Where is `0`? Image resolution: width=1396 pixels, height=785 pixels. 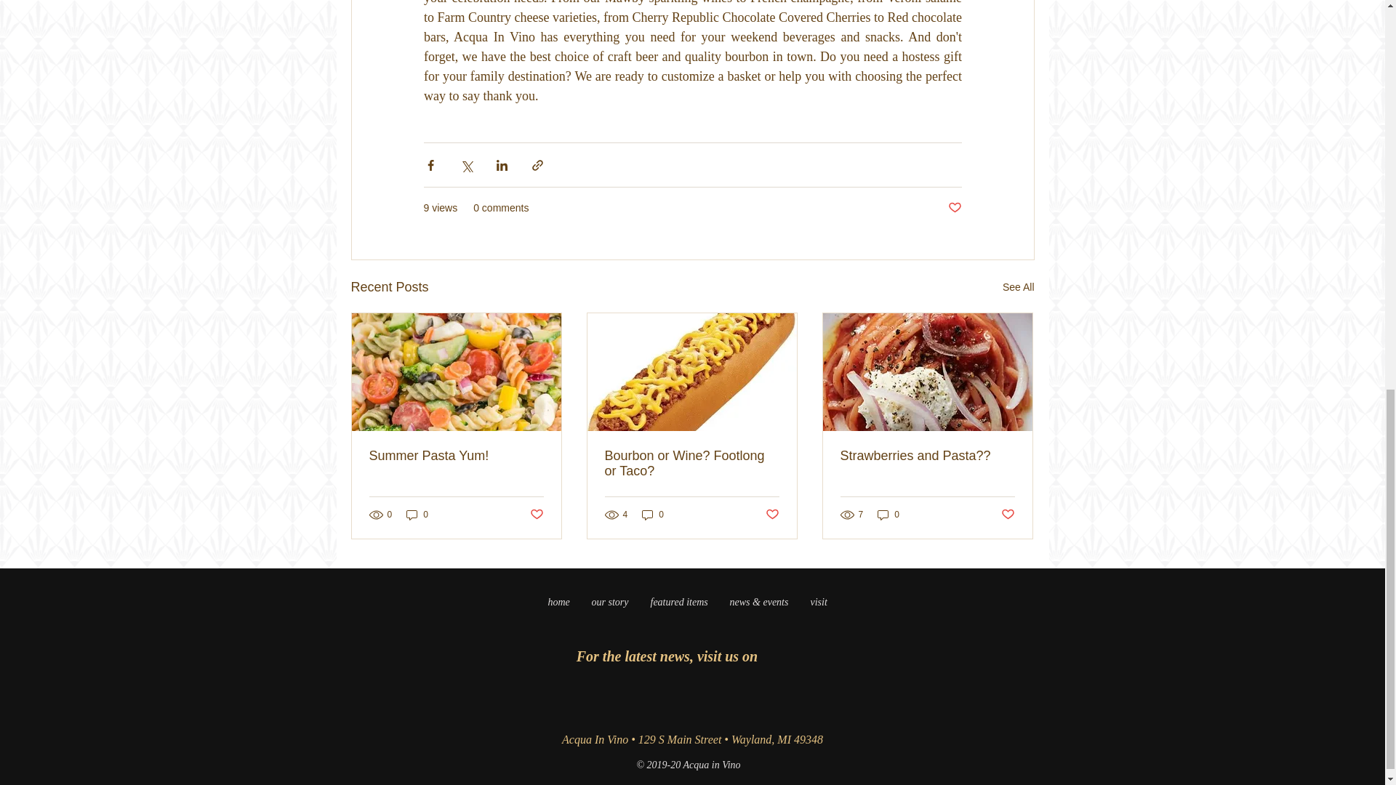 0 is located at coordinates (653, 514).